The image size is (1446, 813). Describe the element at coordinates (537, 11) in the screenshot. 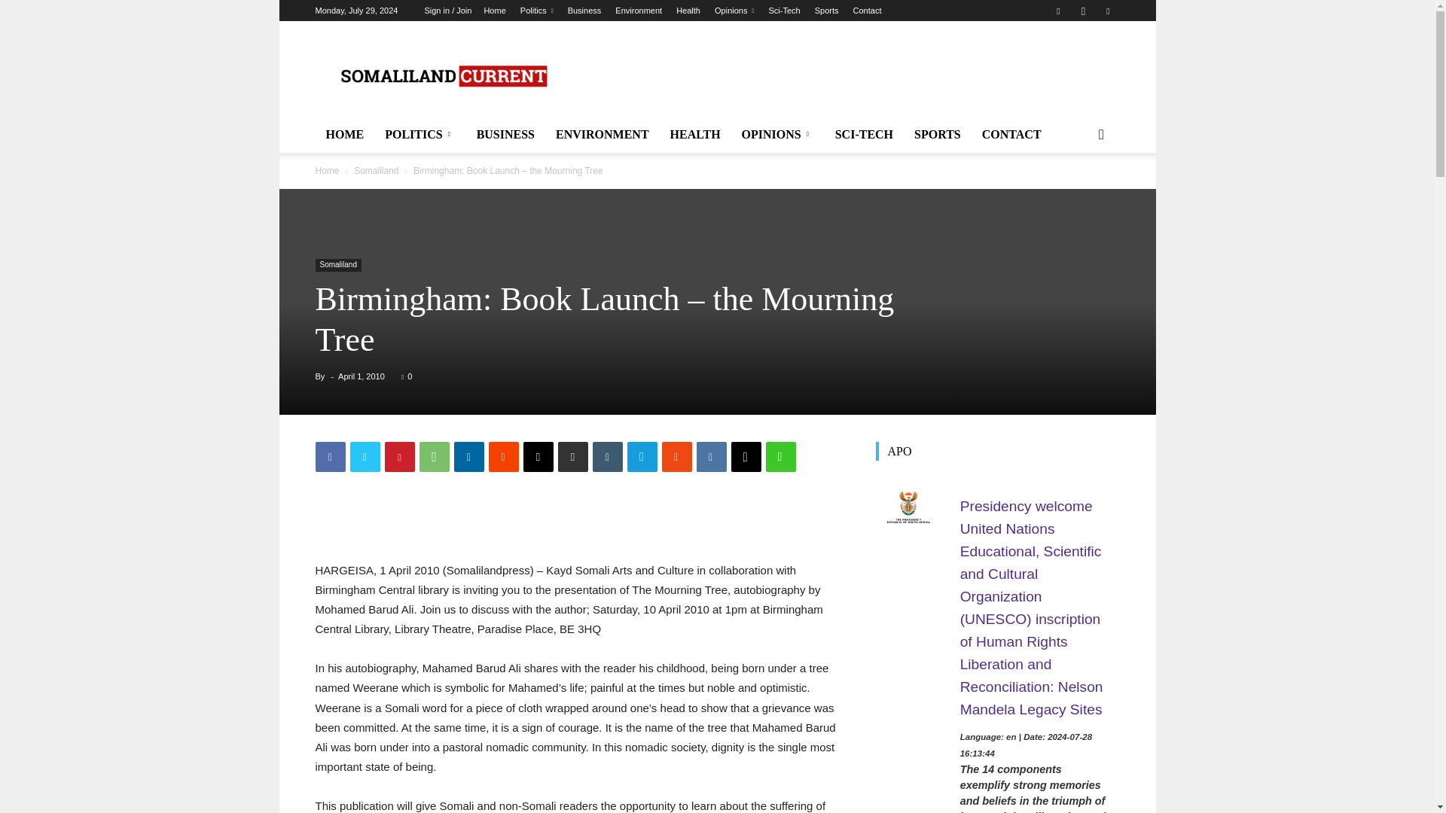

I see `Politics` at that location.